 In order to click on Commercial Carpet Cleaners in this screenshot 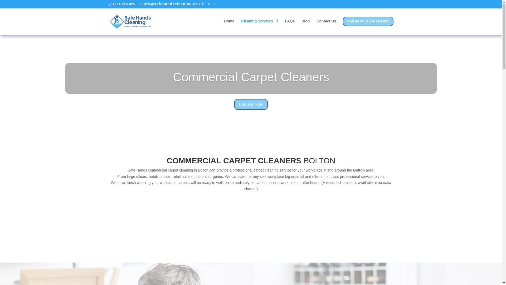, I will do `click(251, 87)`.